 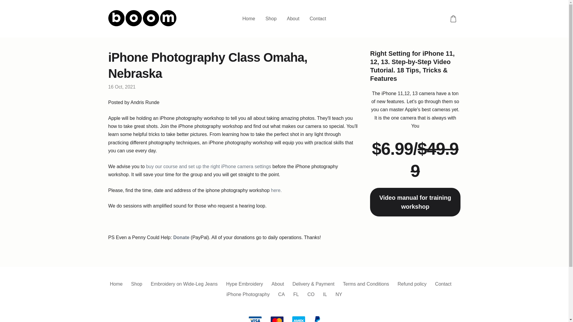 What do you see at coordinates (311, 294) in the screenshot?
I see `CO` at bounding box center [311, 294].